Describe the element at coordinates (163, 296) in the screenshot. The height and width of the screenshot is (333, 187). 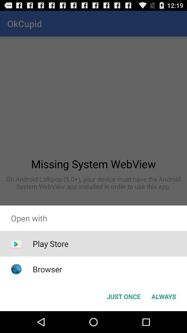
I see `open the item next to just once icon` at that location.